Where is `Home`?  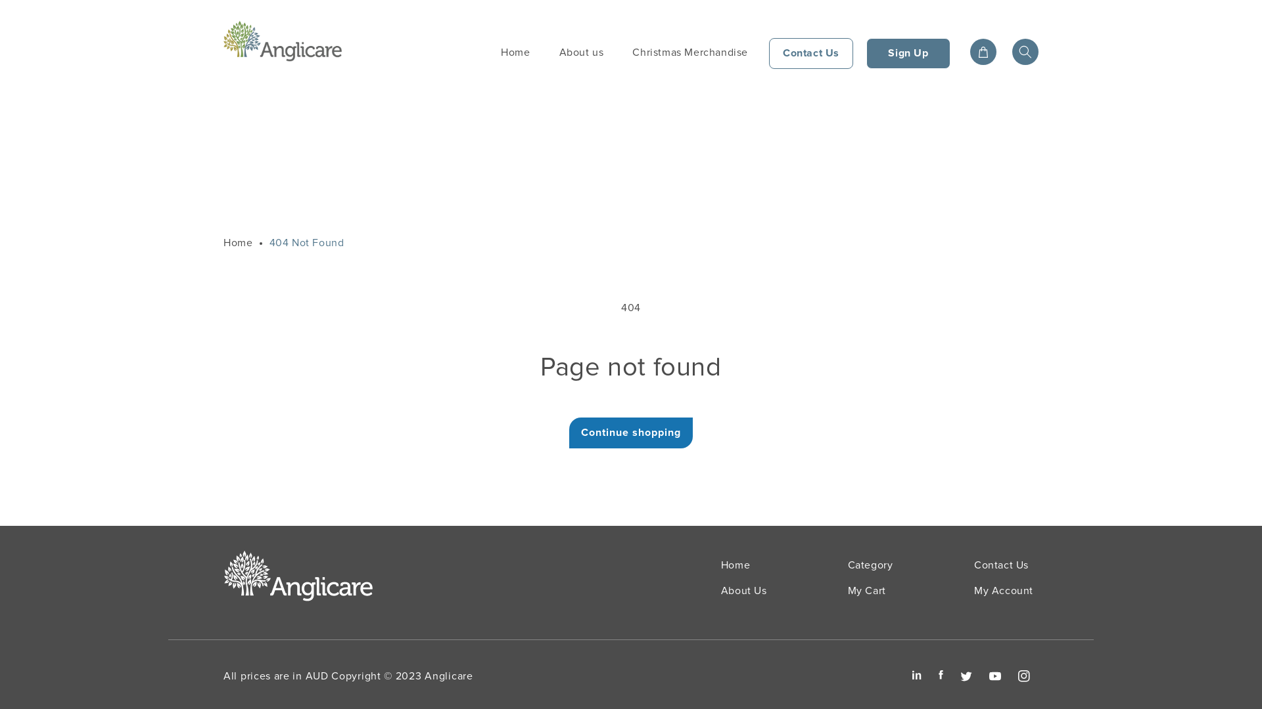
Home is located at coordinates (238, 243).